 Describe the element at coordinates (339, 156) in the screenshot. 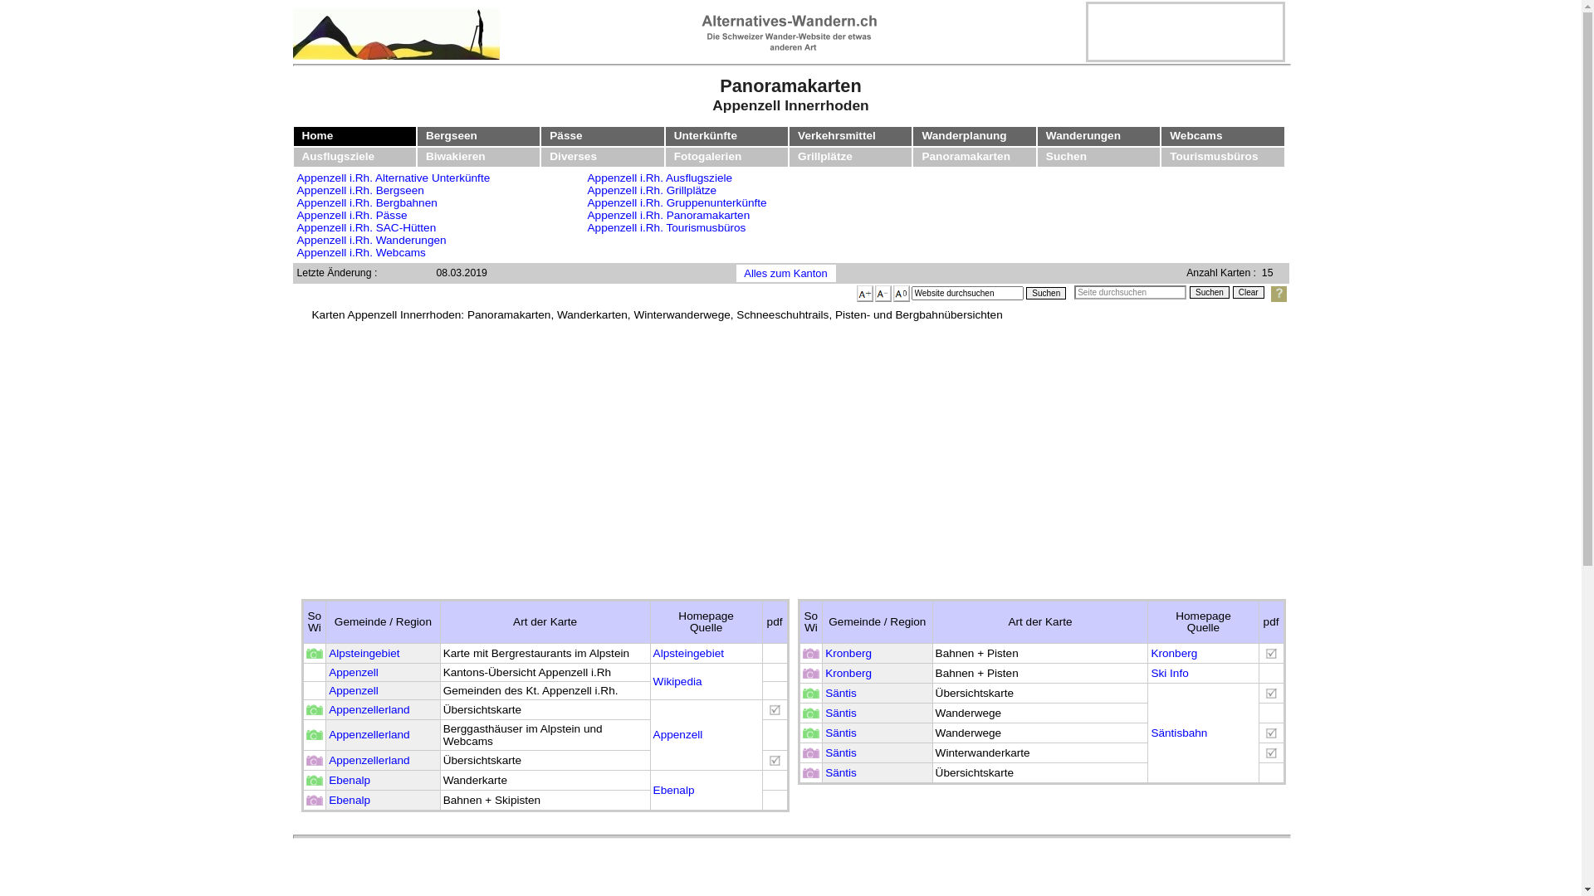

I see `Ausflugsziele` at that location.